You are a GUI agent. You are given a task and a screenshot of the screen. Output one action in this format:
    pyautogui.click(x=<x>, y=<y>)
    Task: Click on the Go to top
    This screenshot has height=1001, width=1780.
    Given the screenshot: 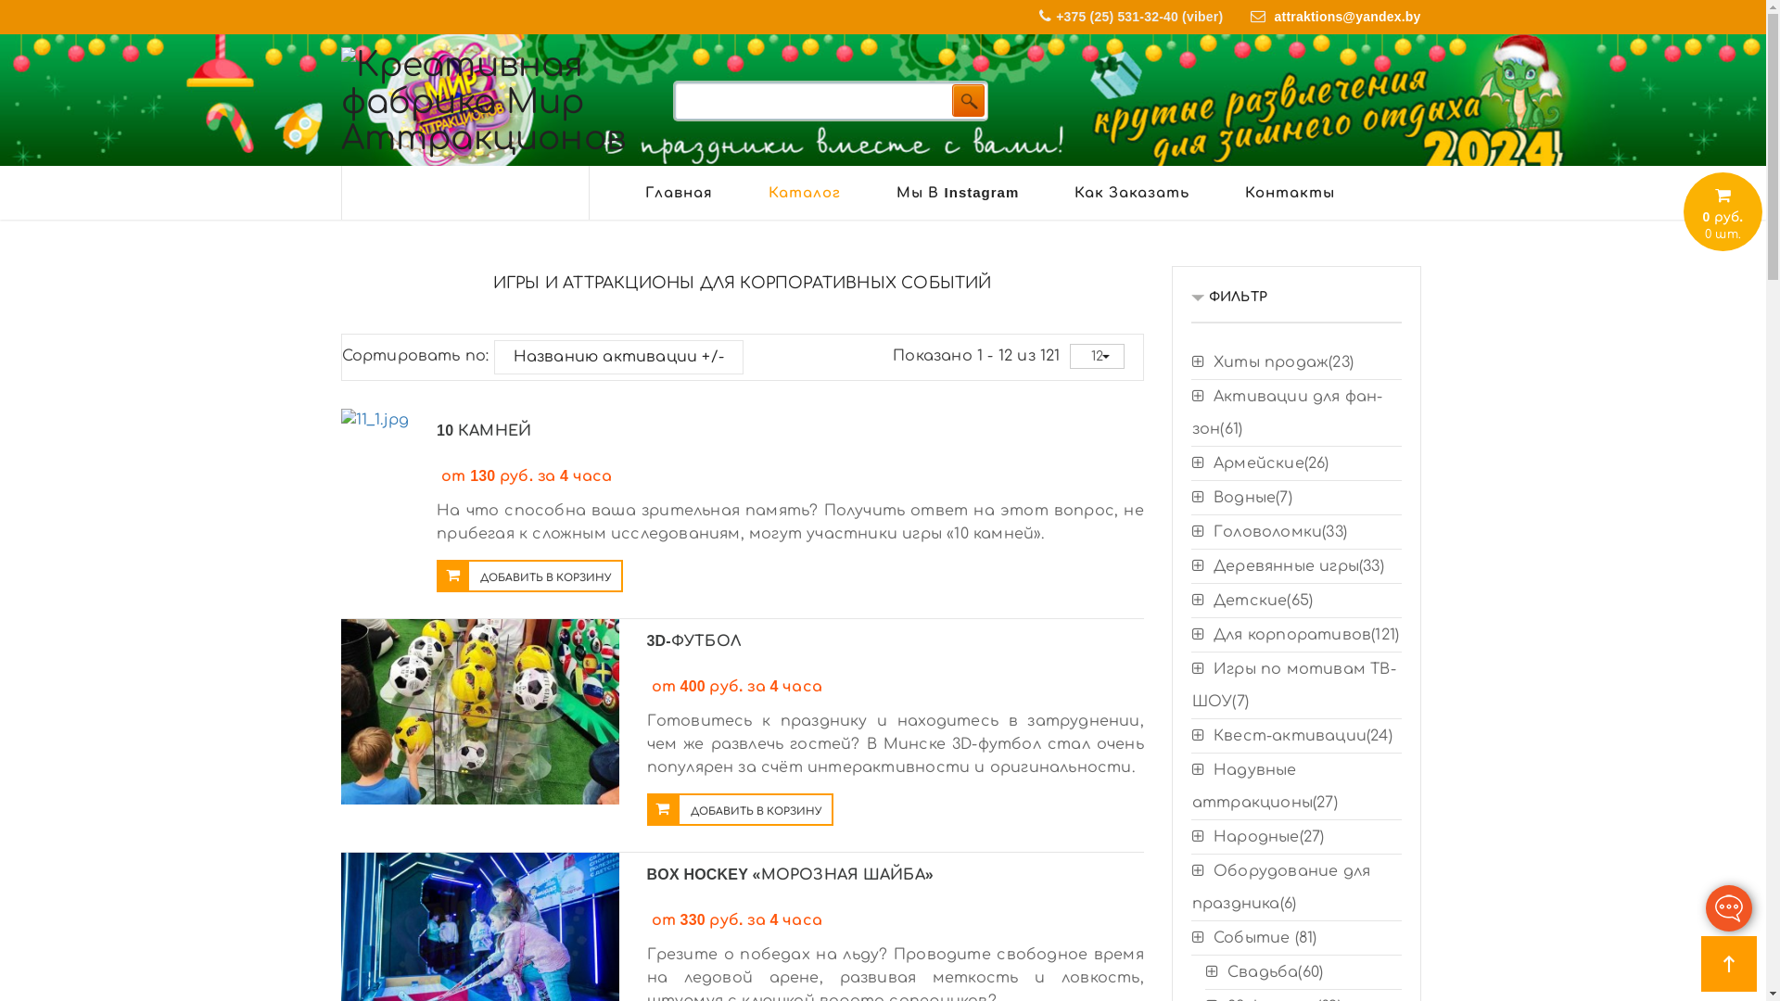 What is the action you would take?
    pyautogui.click(x=1729, y=964)
    